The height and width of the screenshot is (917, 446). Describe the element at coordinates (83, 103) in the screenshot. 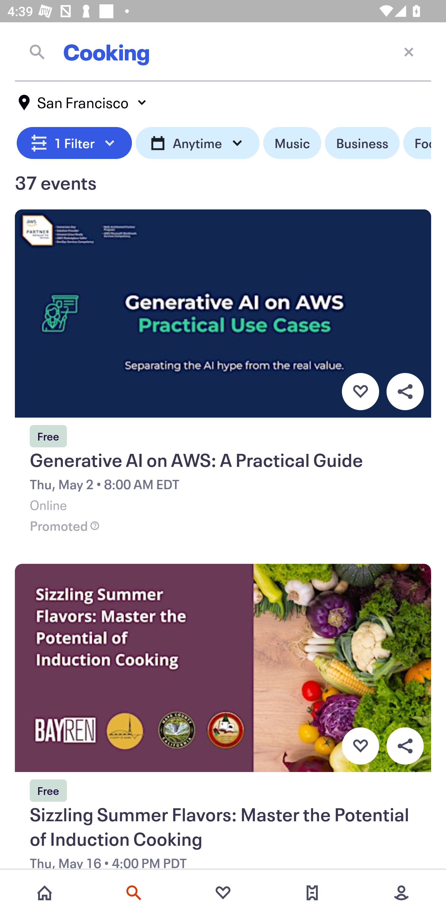

I see `San Francisco` at that location.